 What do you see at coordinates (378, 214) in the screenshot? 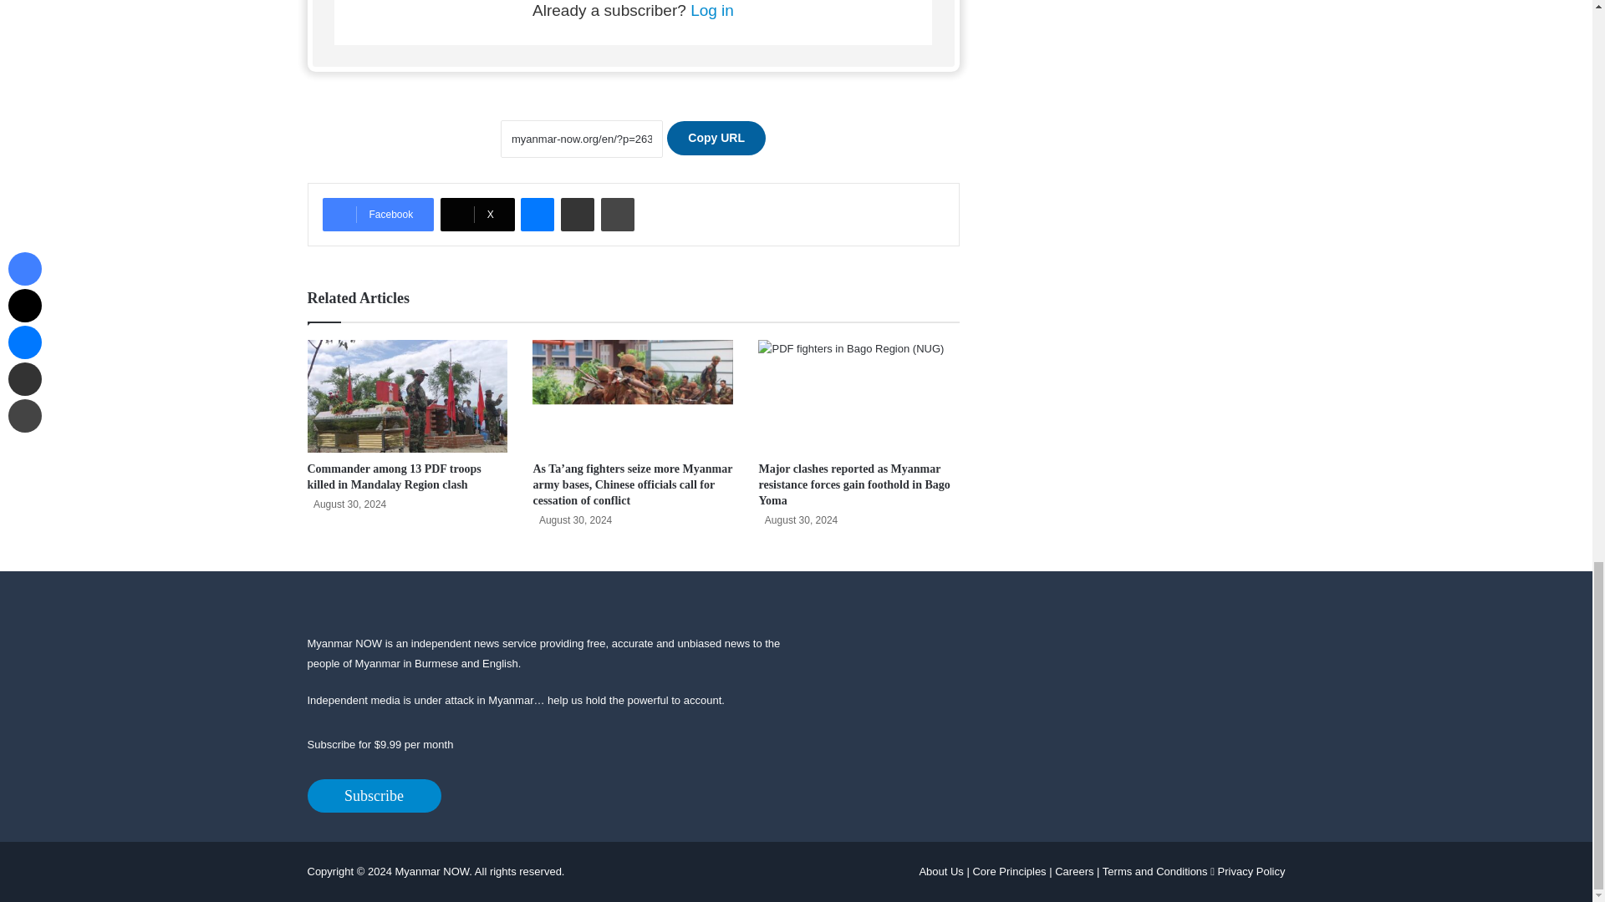
I see `Facebook` at bounding box center [378, 214].